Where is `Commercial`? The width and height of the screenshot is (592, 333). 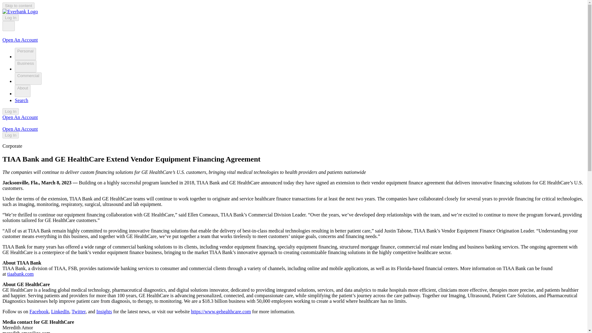
Commercial is located at coordinates (28, 79).